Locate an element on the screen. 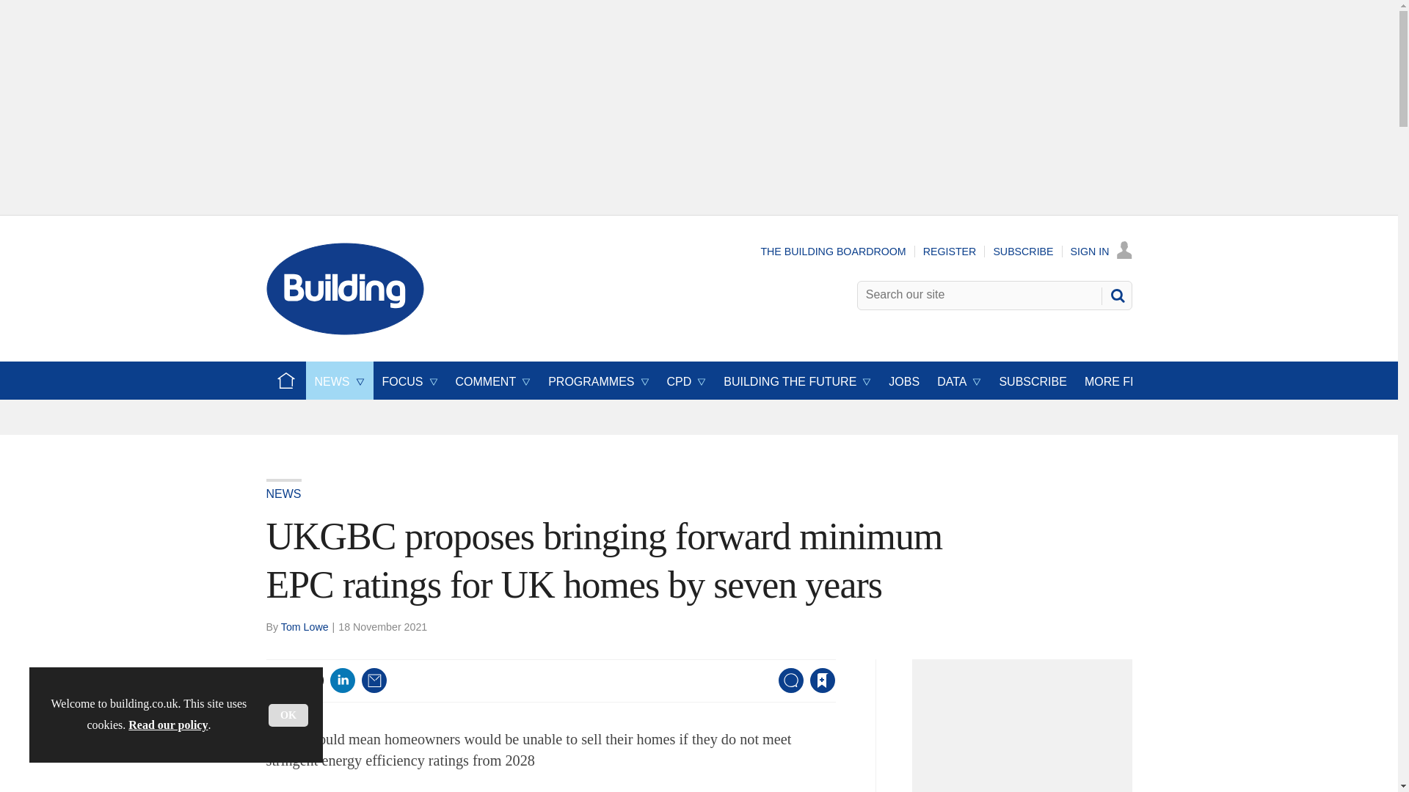 The image size is (1409, 792). No comments is located at coordinates (787, 689).